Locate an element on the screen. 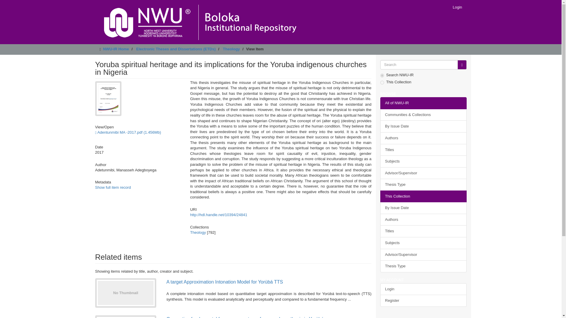 This screenshot has width=566, height=318. Titles is located at coordinates (423, 150).